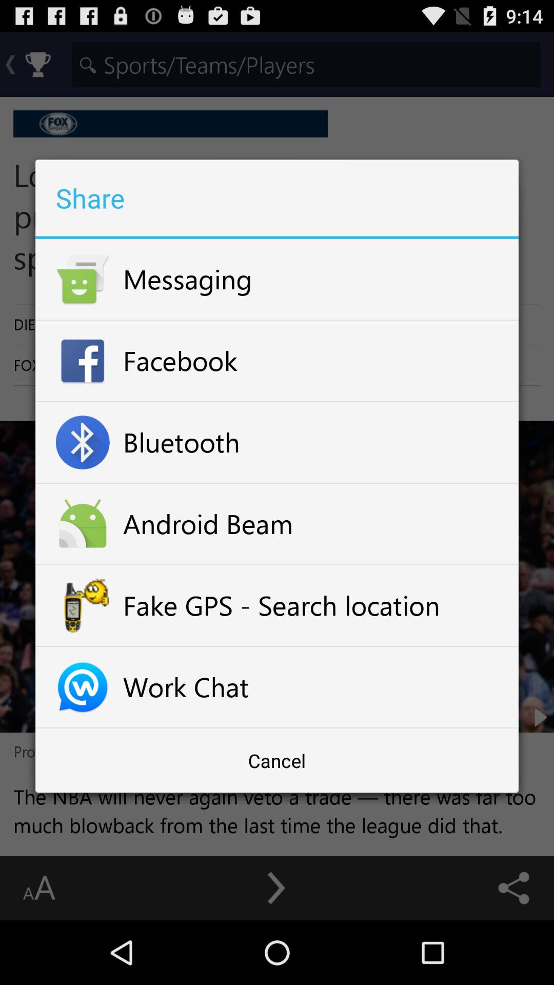  I want to click on choose the cancel, so click(277, 760).